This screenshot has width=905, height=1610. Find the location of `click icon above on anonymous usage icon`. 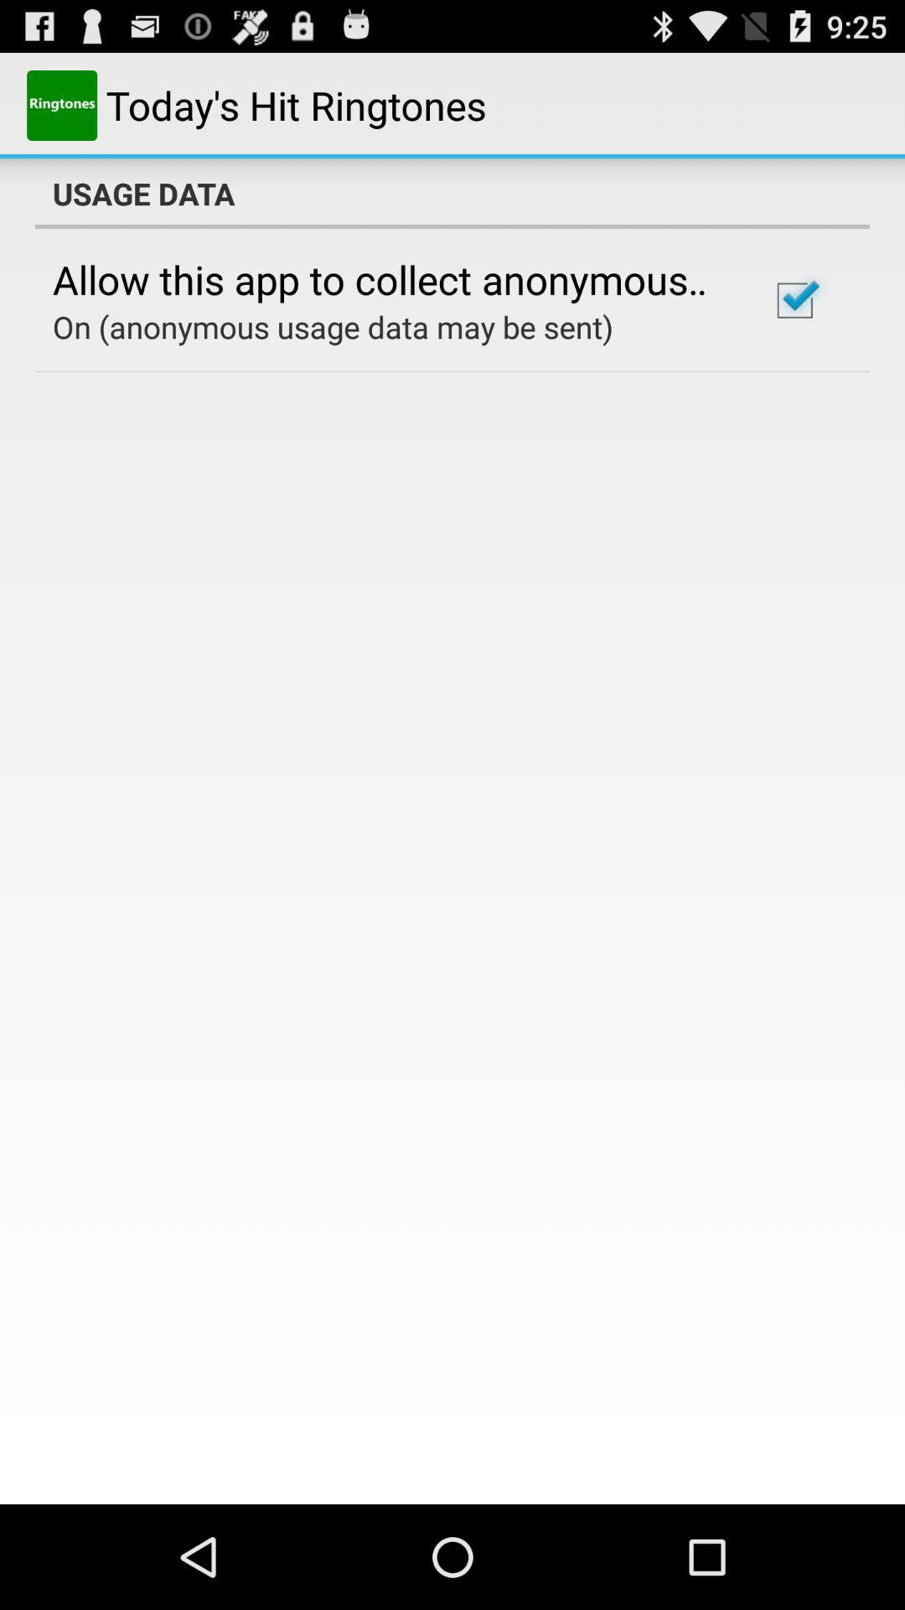

click icon above on anonymous usage icon is located at coordinates (389, 279).